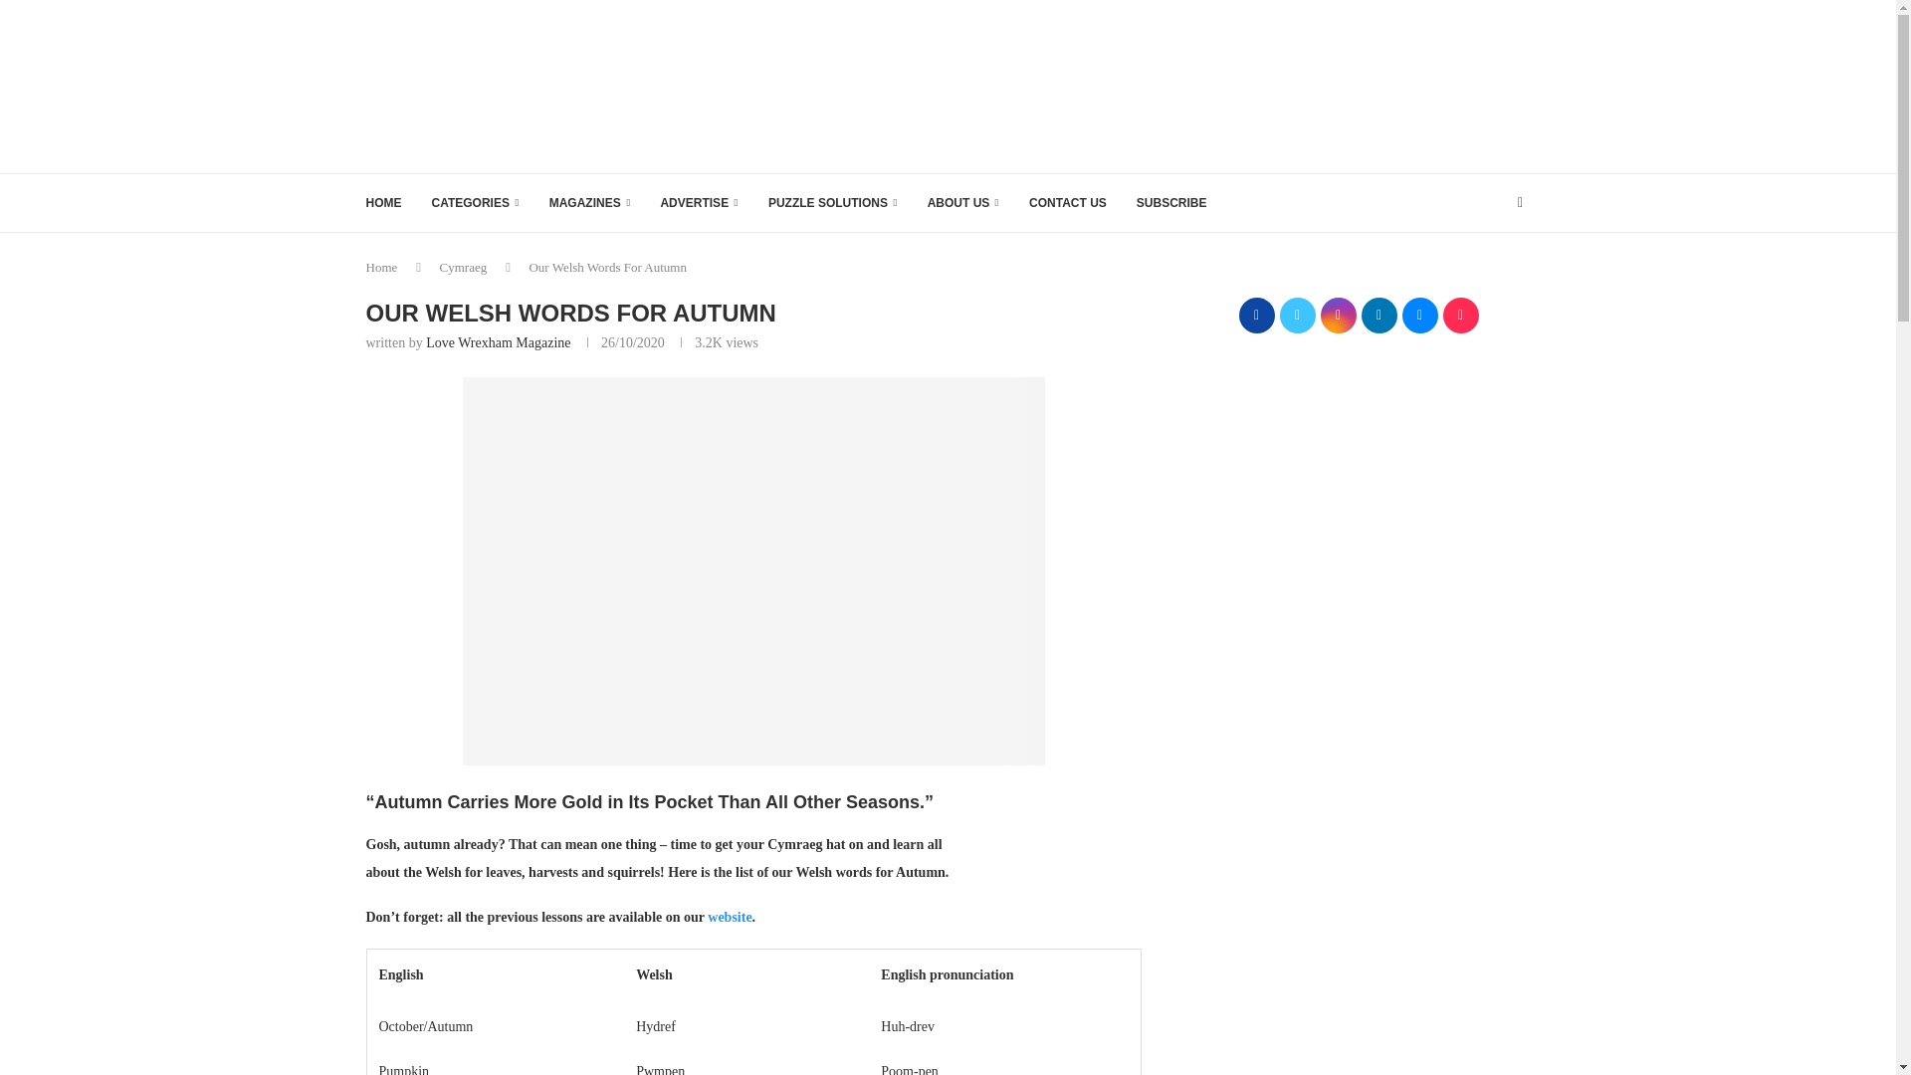  Describe the element at coordinates (753, 571) in the screenshot. I see `Autumn Leaves` at that location.